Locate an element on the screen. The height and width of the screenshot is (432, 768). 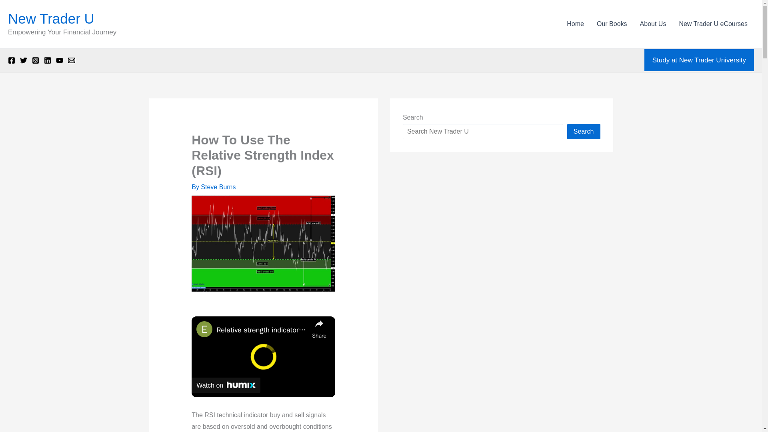
About Us is located at coordinates (653, 24).